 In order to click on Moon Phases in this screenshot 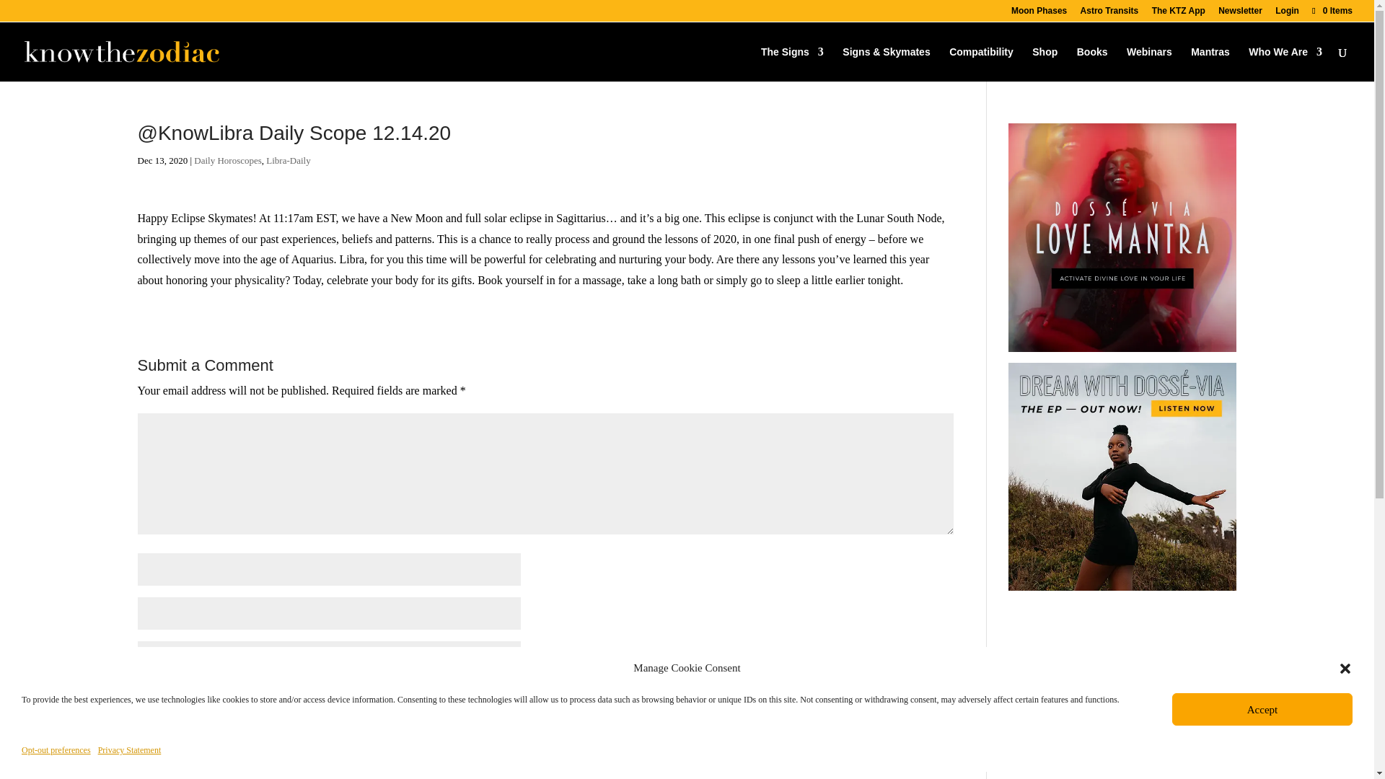, I will do `click(1039, 14)`.